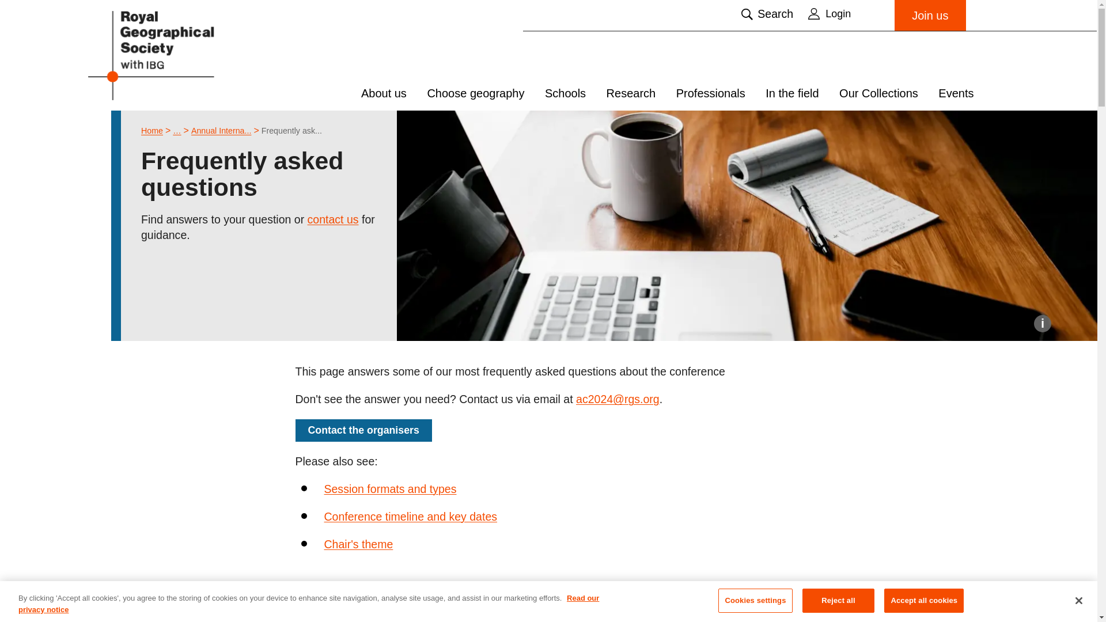 This screenshot has width=1106, height=622. What do you see at coordinates (410, 517) in the screenshot?
I see `Key dates and deadlines` at bounding box center [410, 517].